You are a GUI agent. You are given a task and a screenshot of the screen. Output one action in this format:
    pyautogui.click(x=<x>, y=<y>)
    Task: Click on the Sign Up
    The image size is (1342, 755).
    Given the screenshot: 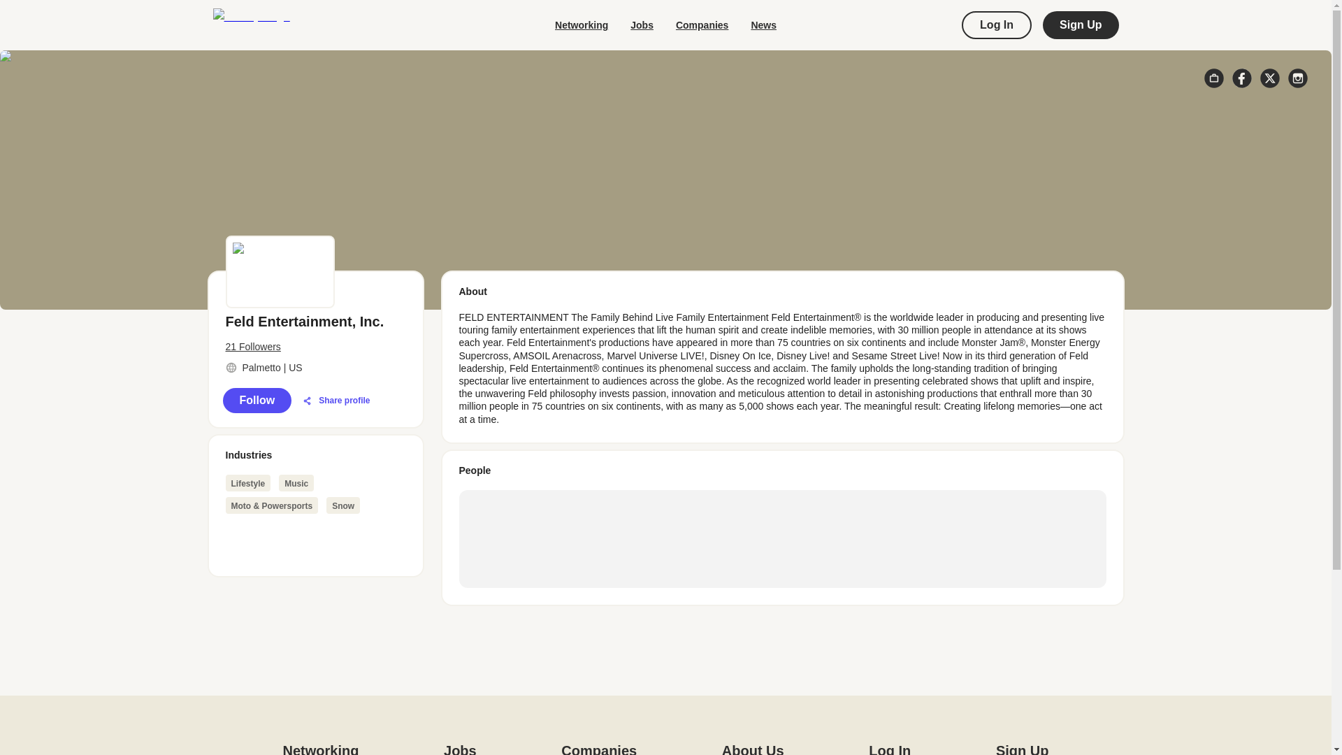 What is the action you would take?
    pyautogui.click(x=1022, y=748)
    